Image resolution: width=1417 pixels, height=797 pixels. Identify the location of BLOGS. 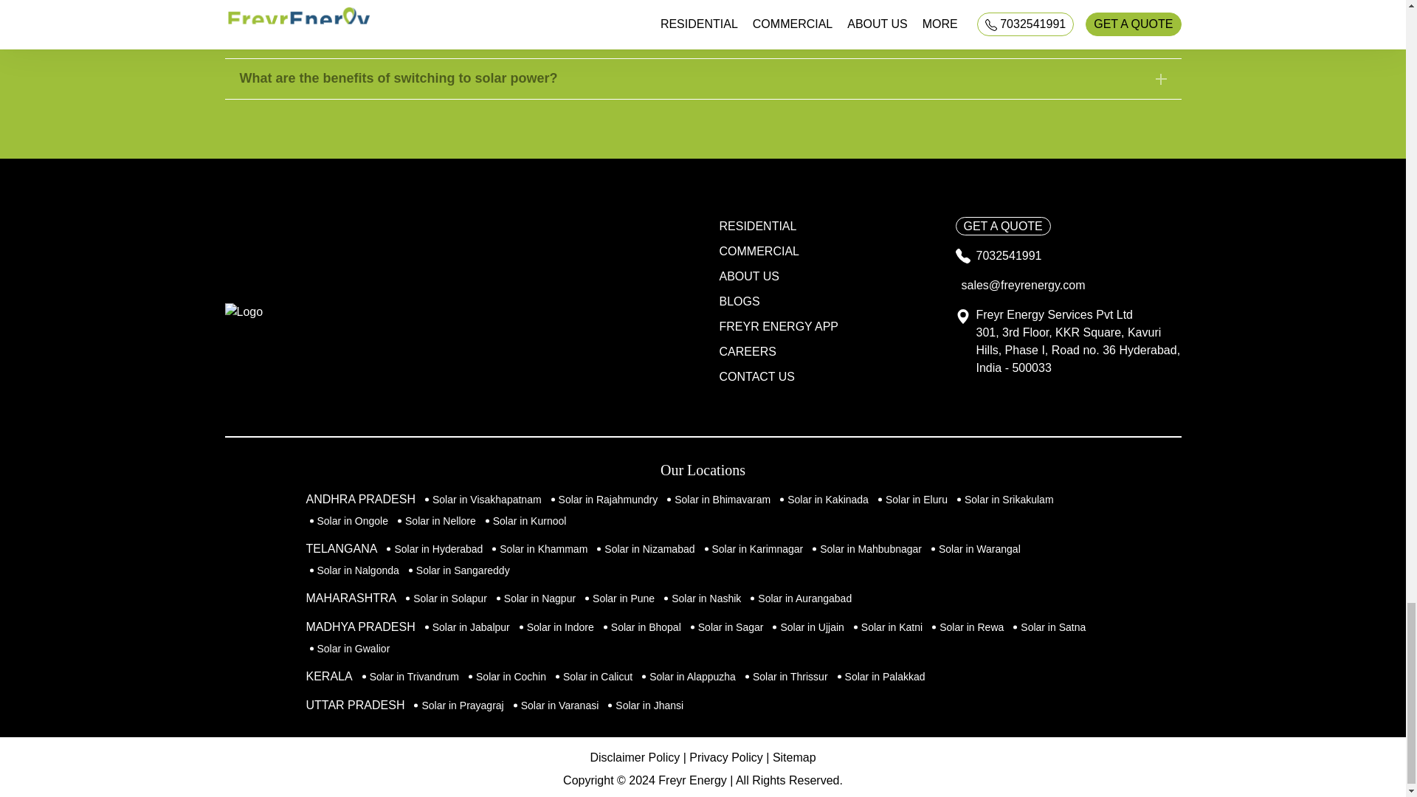
(738, 301).